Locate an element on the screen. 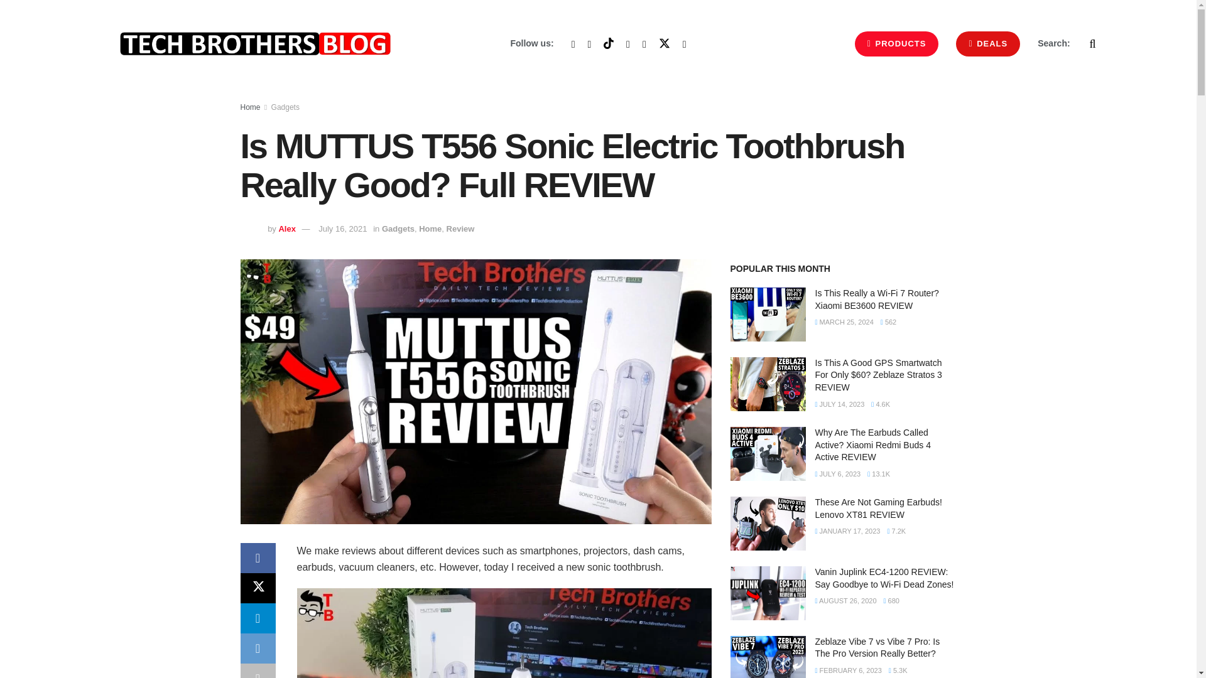 The width and height of the screenshot is (1206, 678). Gadgets is located at coordinates (285, 107).